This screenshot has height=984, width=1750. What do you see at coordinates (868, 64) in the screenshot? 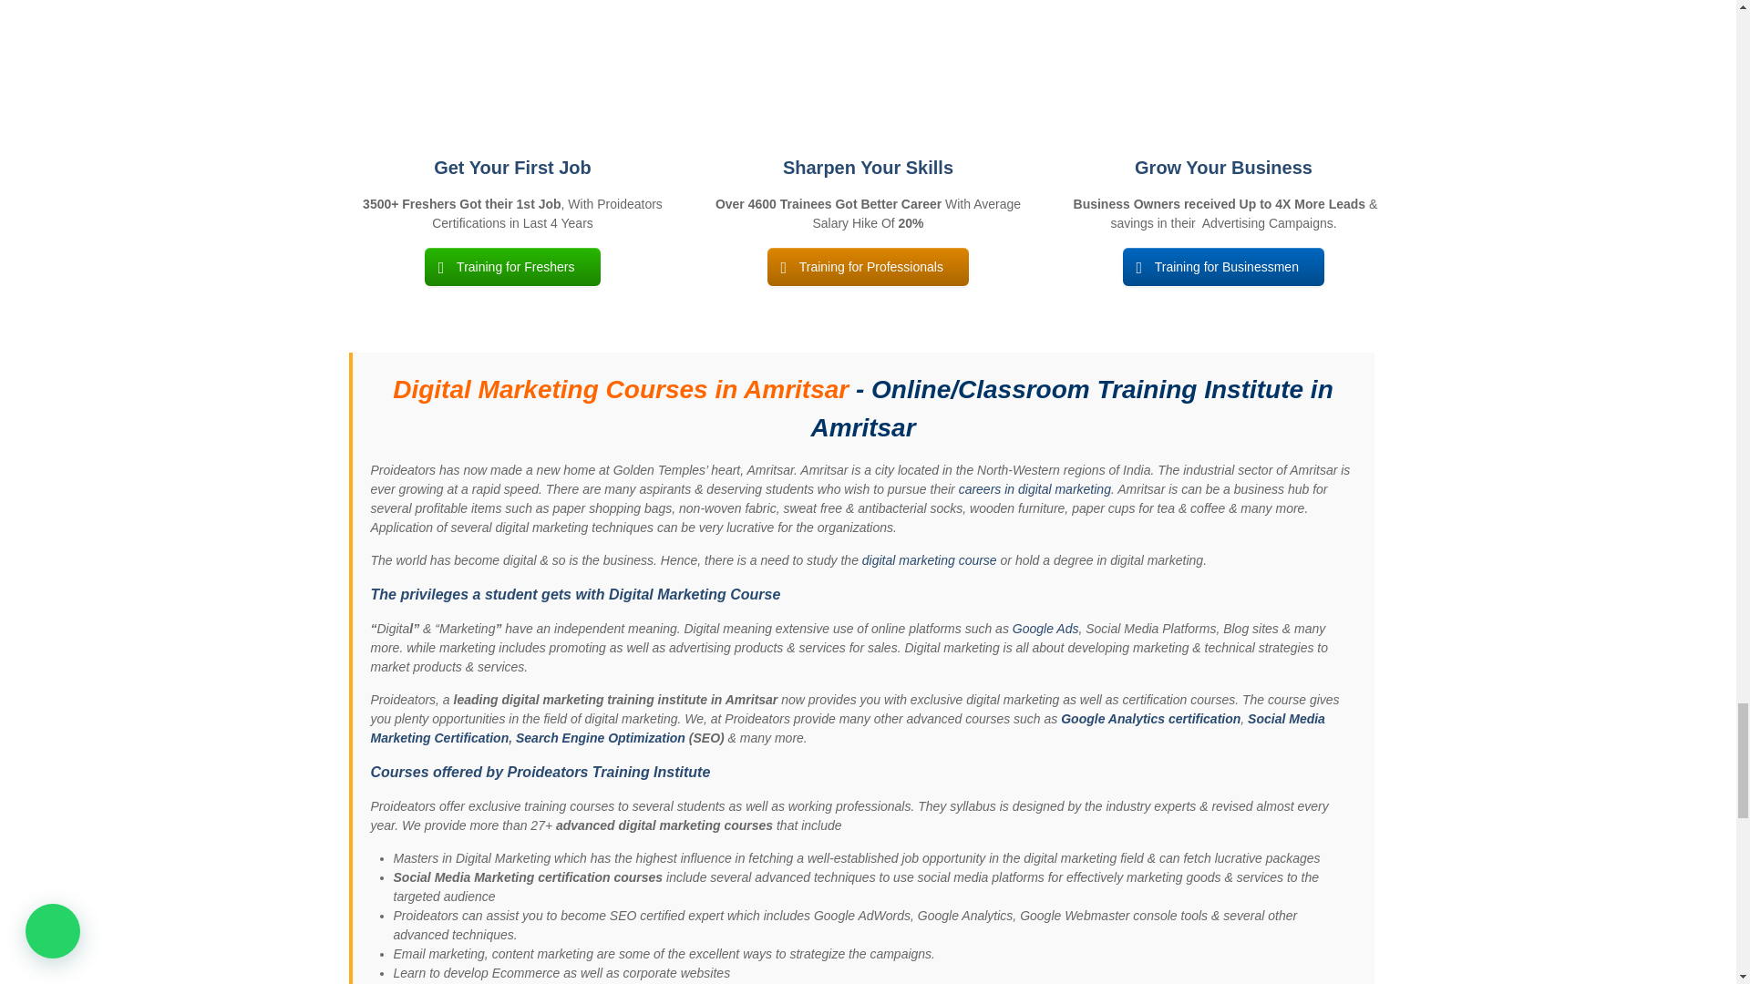
I see `Working Professionals` at bounding box center [868, 64].